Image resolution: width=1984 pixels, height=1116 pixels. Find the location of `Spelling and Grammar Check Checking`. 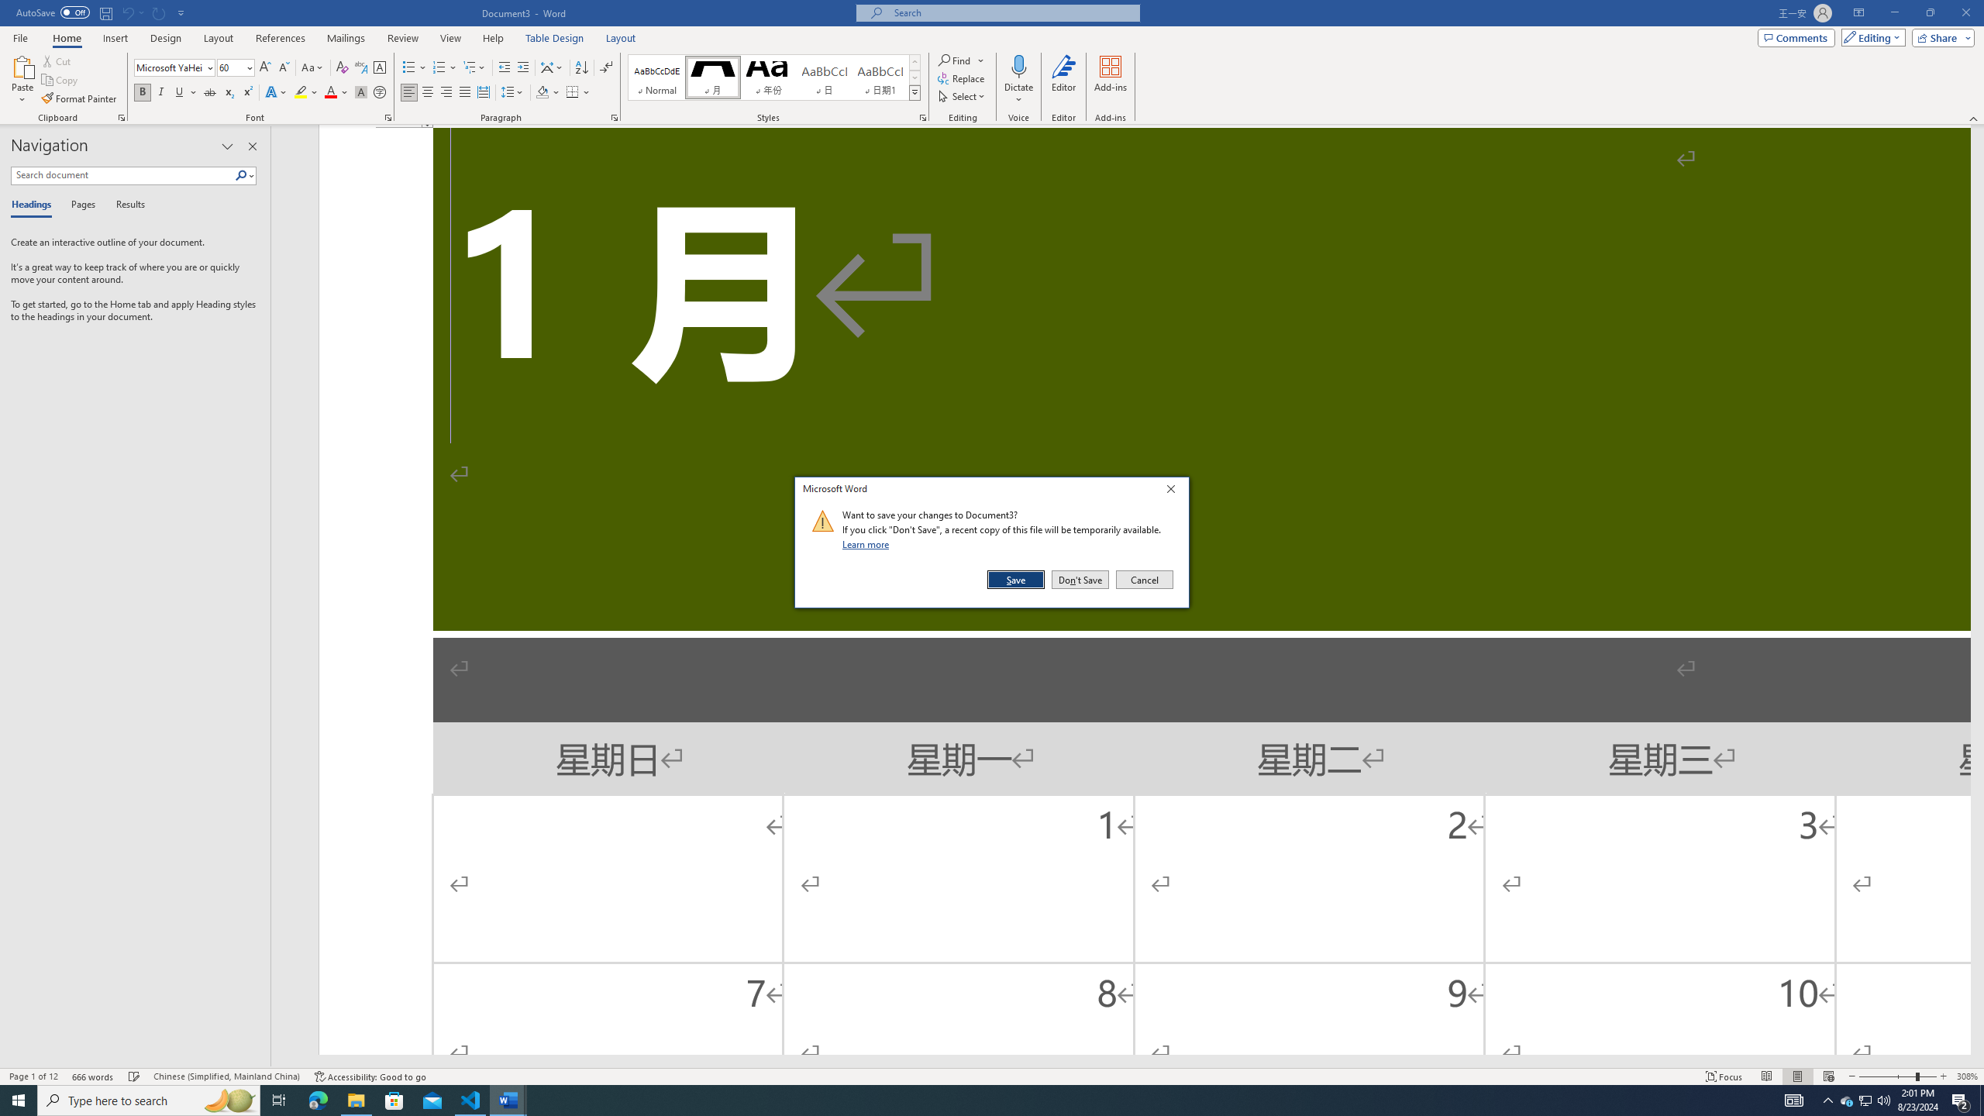

Spelling and Grammar Check Checking is located at coordinates (135, 1076).